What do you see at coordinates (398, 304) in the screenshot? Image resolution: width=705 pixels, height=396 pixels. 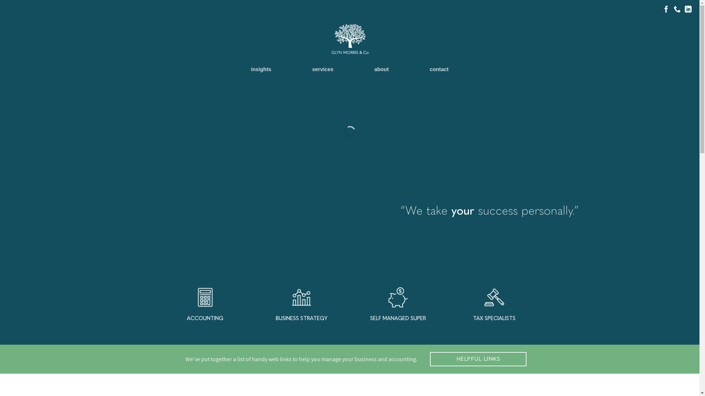 I see `SELF MANAGED SUPER` at bounding box center [398, 304].